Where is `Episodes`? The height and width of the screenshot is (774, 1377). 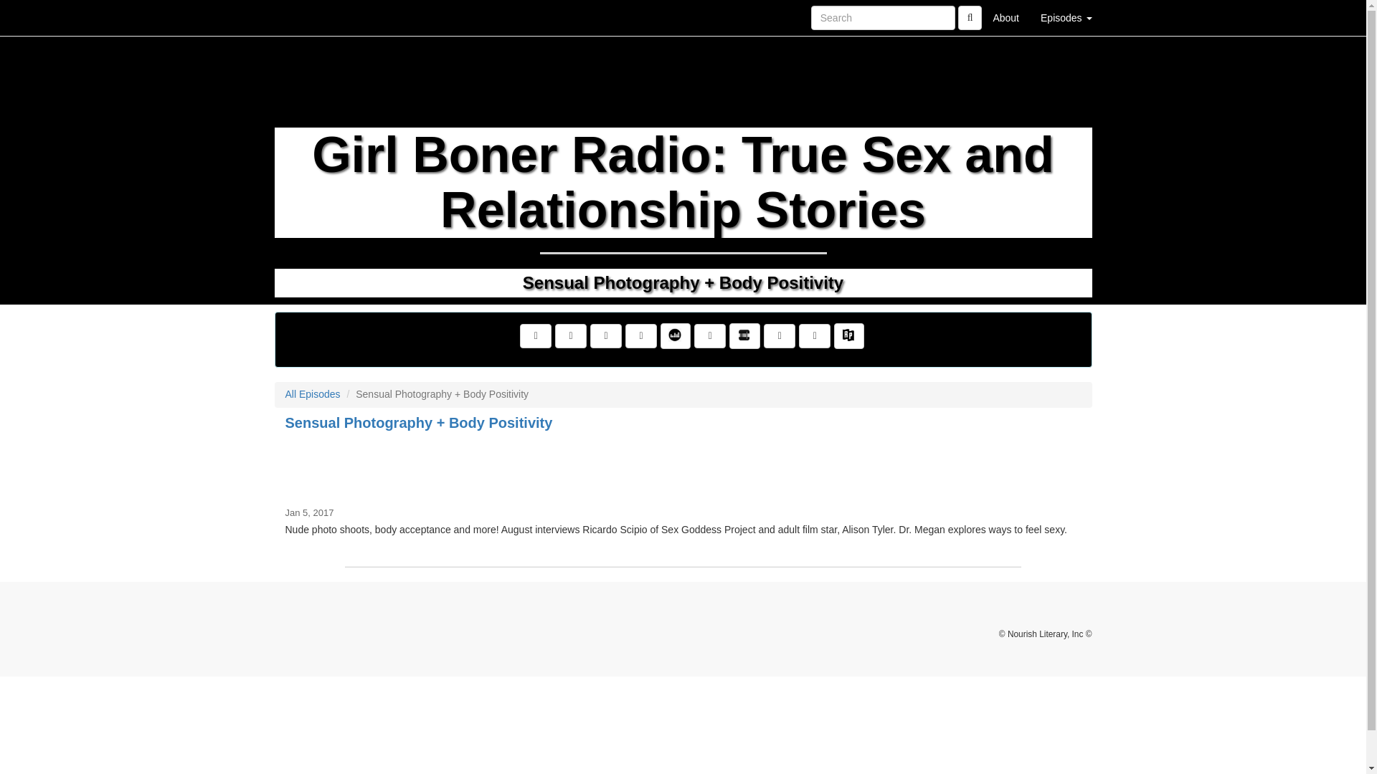
Episodes is located at coordinates (1066, 17).